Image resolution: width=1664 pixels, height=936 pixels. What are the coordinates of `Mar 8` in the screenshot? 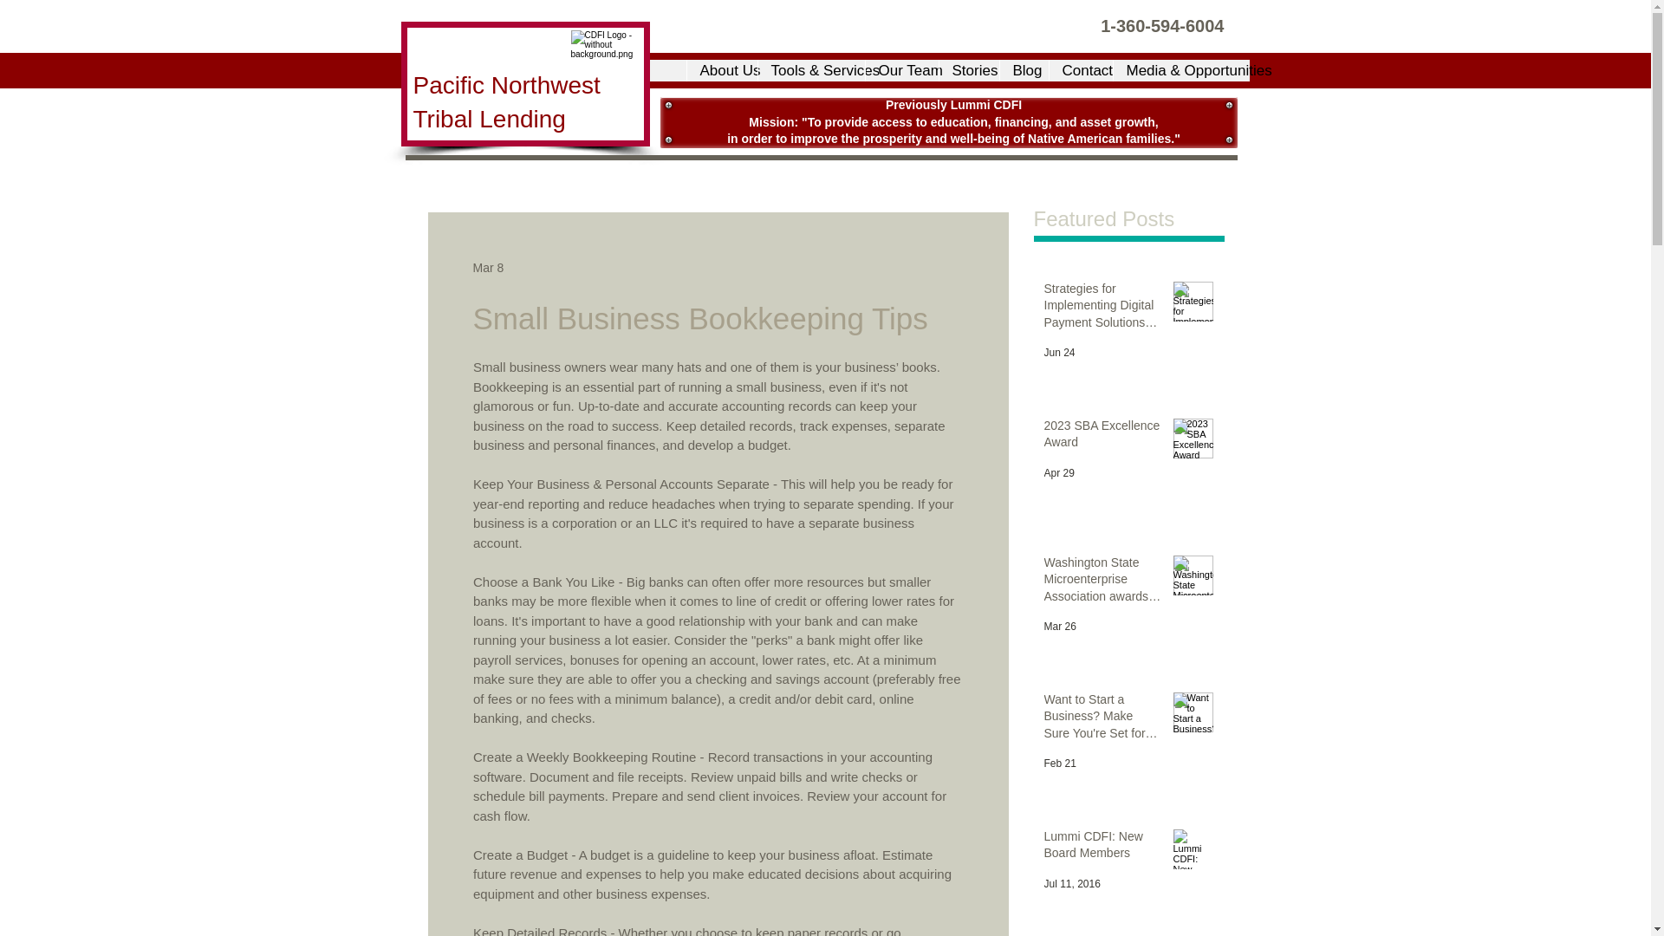 It's located at (488, 267).